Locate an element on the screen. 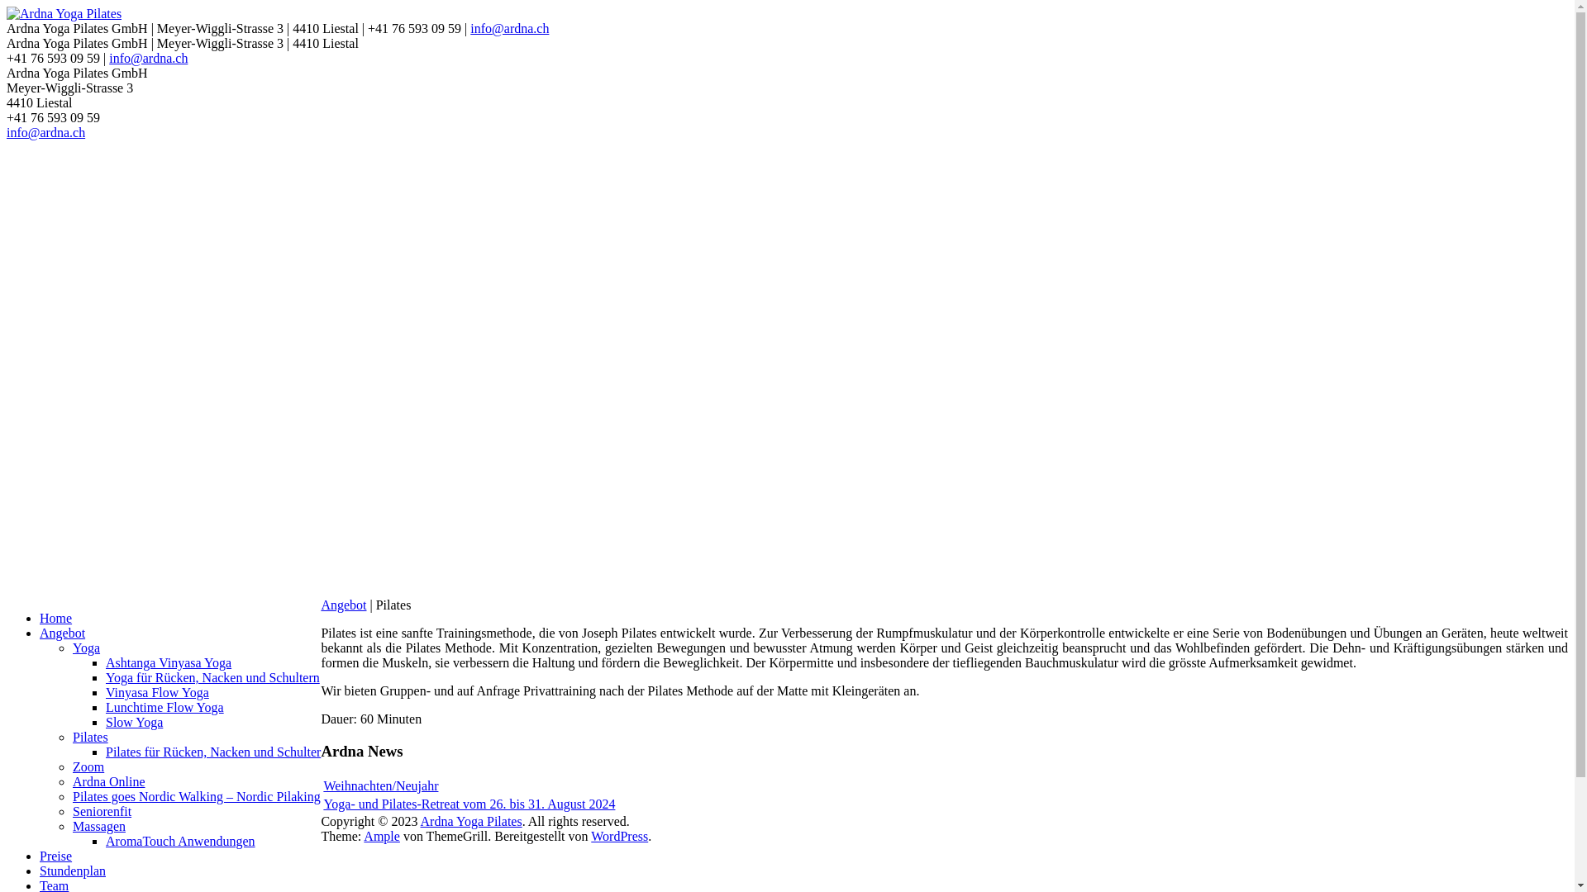 This screenshot has width=1587, height=892. Seniorenfit is located at coordinates (102, 811).